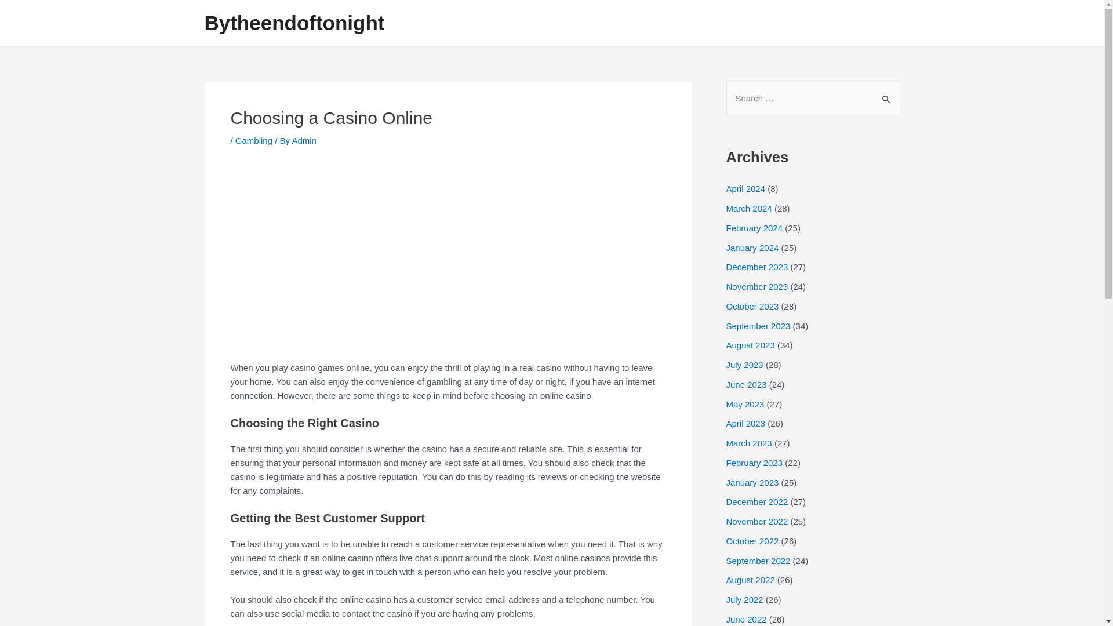  What do you see at coordinates (254, 140) in the screenshot?
I see `Gambling` at bounding box center [254, 140].